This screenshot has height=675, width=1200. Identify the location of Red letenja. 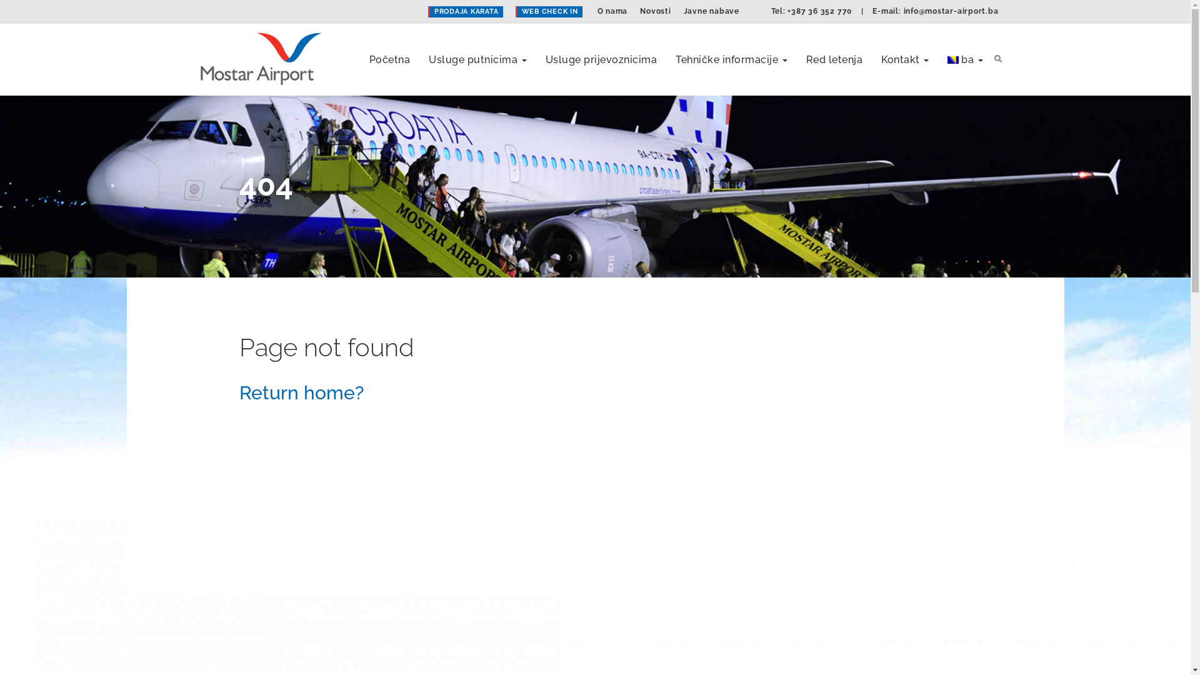
(834, 44).